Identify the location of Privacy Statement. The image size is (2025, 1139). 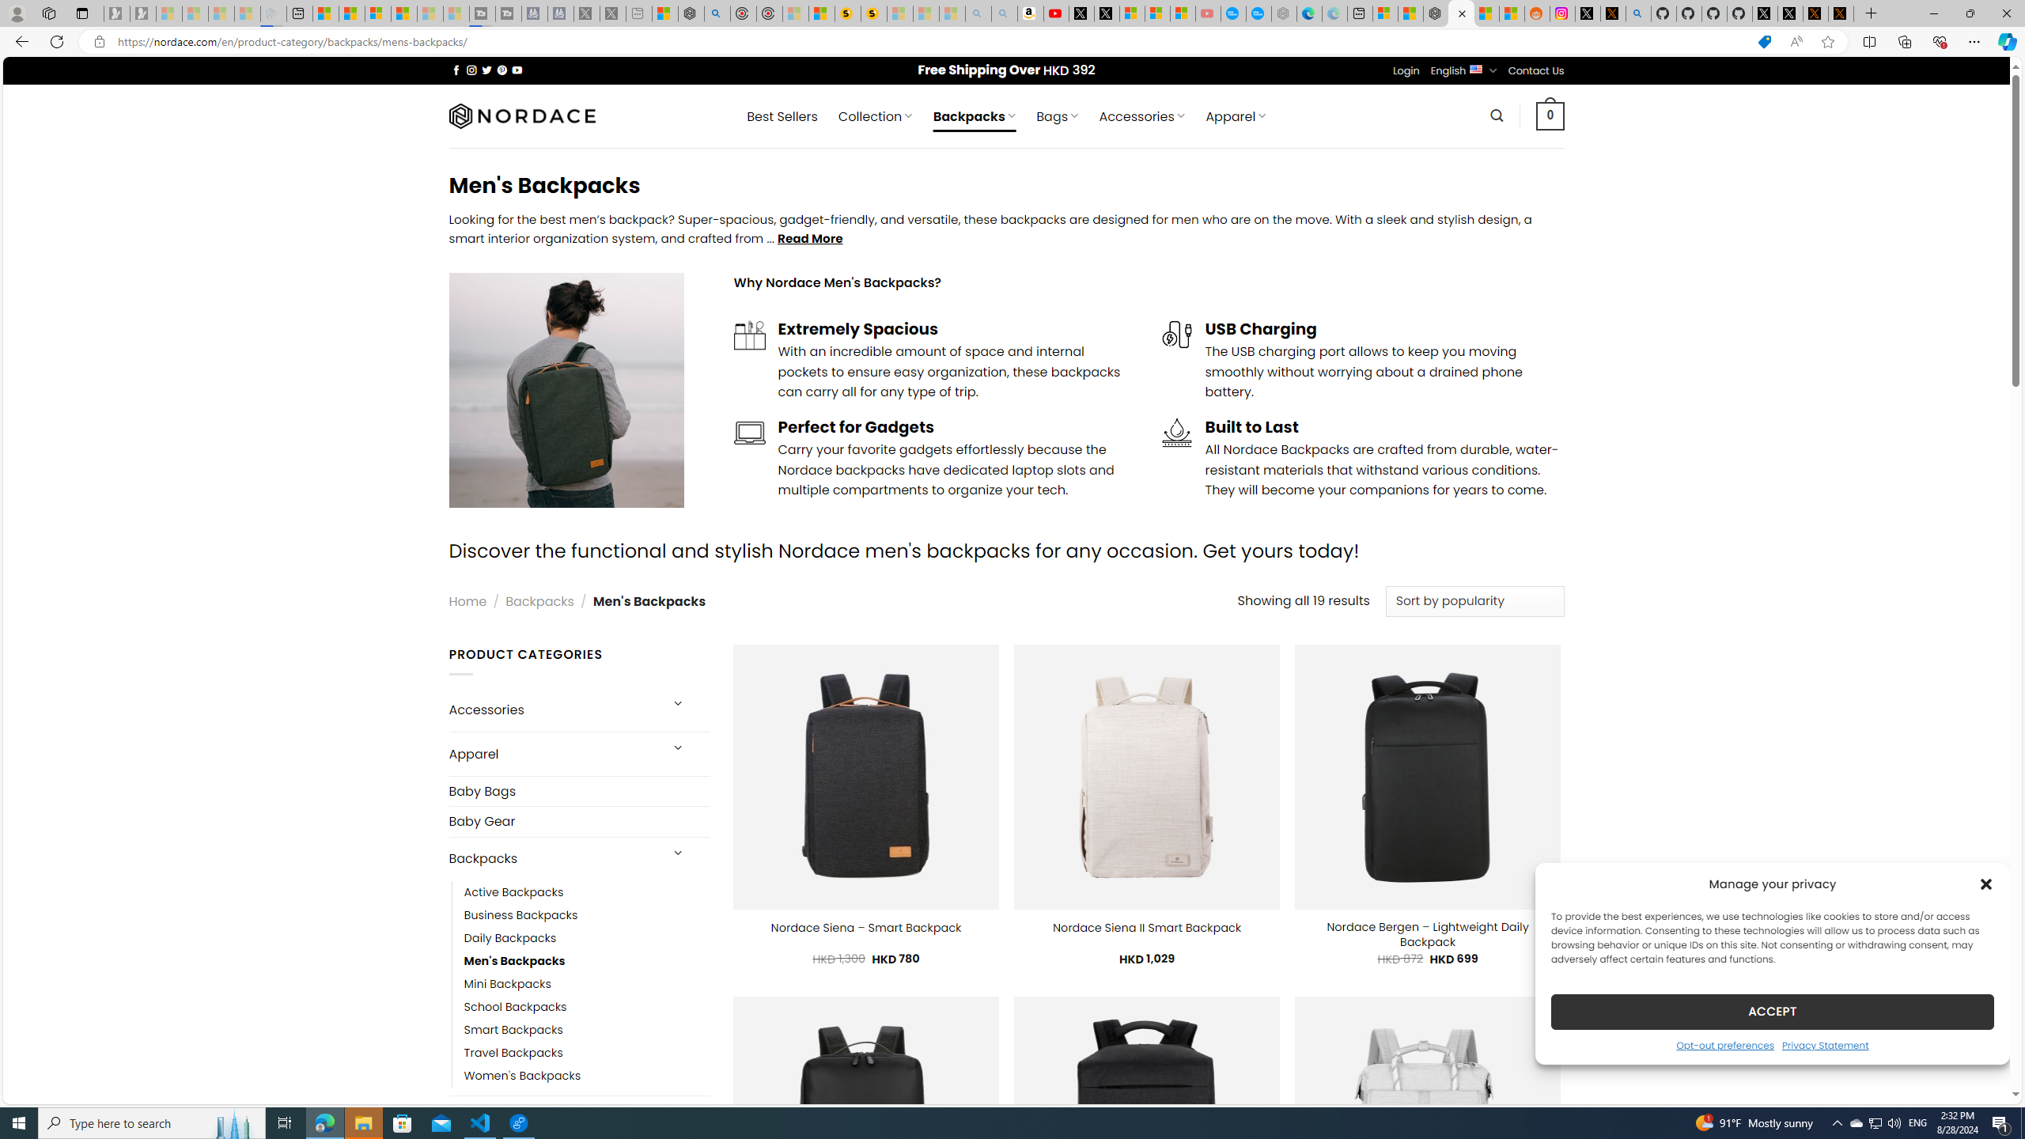
(1825, 1044).